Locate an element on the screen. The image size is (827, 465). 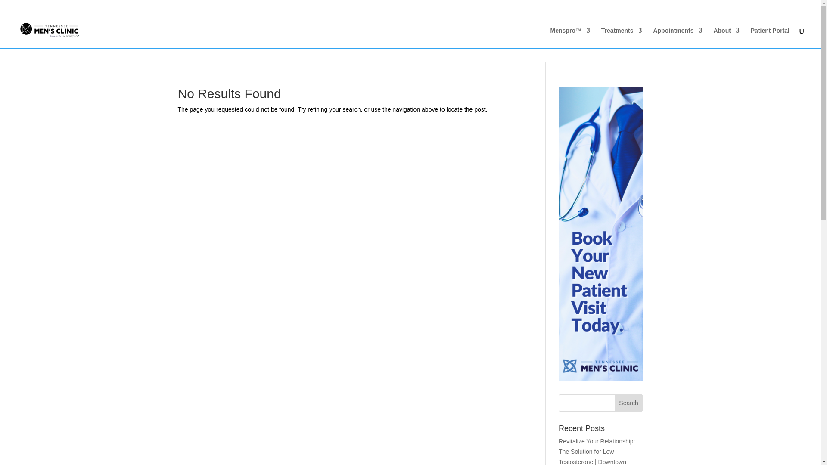
About is located at coordinates (726, 37).